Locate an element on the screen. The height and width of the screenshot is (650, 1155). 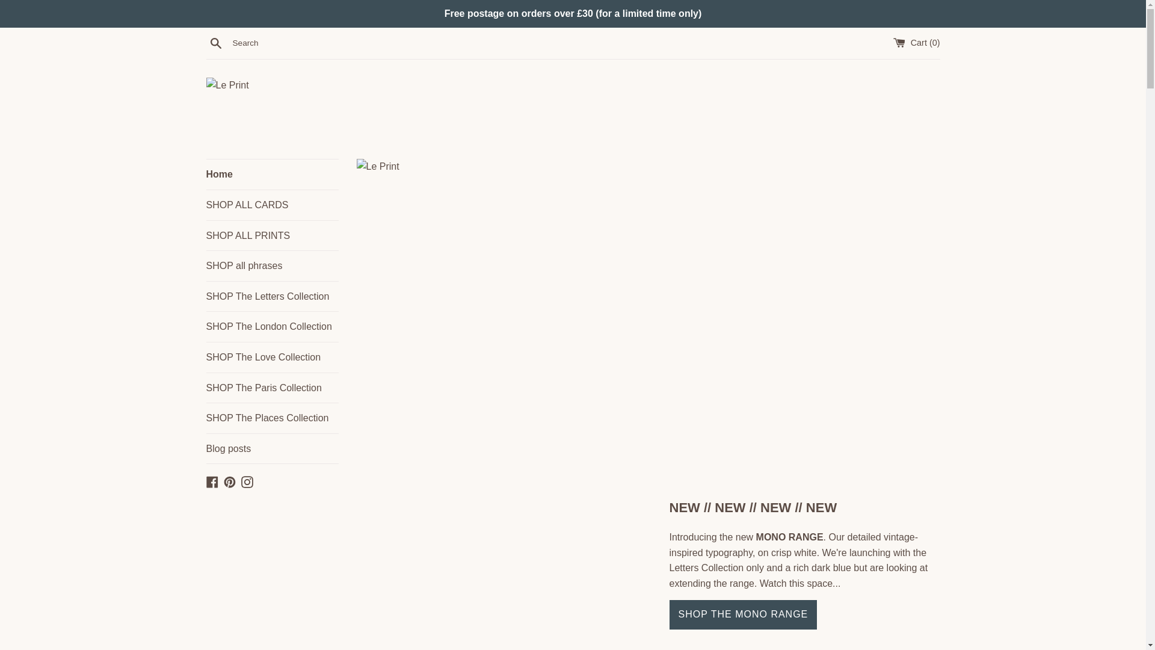
SHOP ALL PRINTS is located at coordinates (272, 236).